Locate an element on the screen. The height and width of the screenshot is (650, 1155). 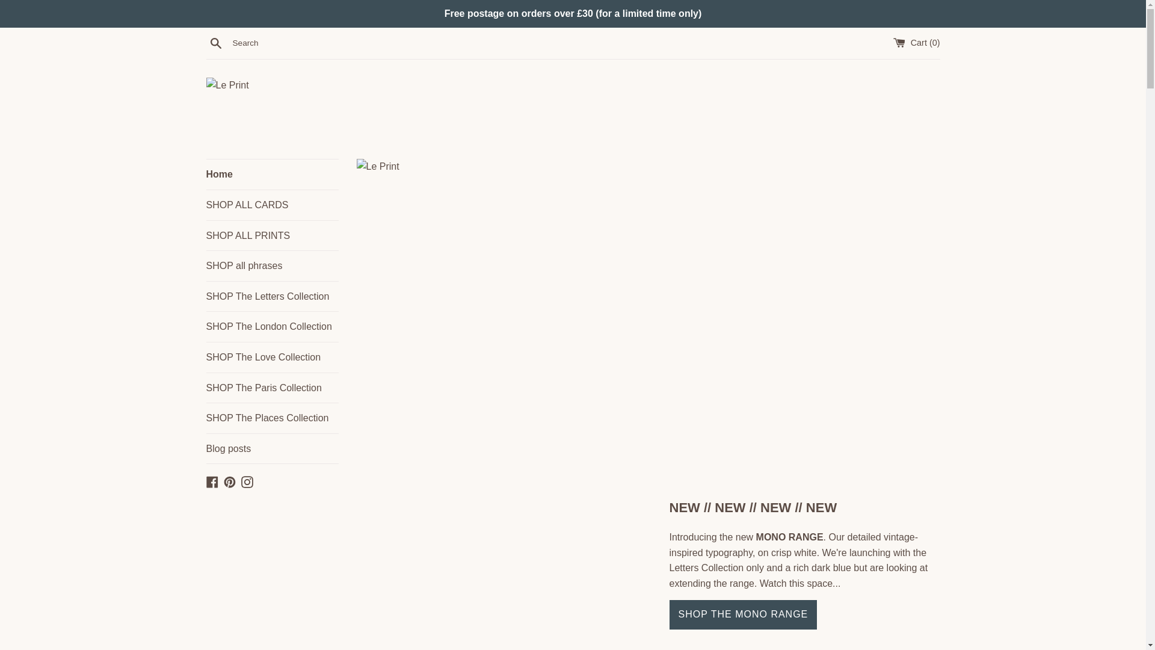
SHOP ALL PRINTS is located at coordinates (272, 236).